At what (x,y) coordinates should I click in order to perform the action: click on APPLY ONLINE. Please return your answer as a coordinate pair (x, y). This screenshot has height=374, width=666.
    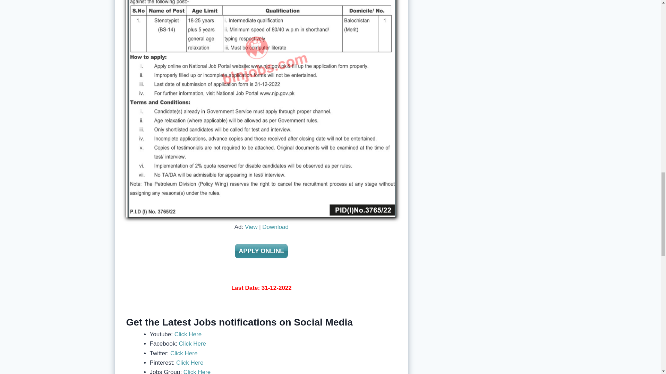
    Looking at the image, I should click on (261, 251).